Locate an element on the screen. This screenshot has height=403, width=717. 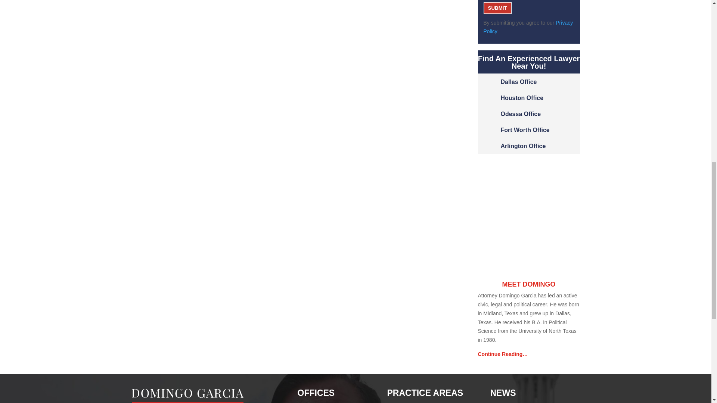
Submit is located at coordinates (497, 8).